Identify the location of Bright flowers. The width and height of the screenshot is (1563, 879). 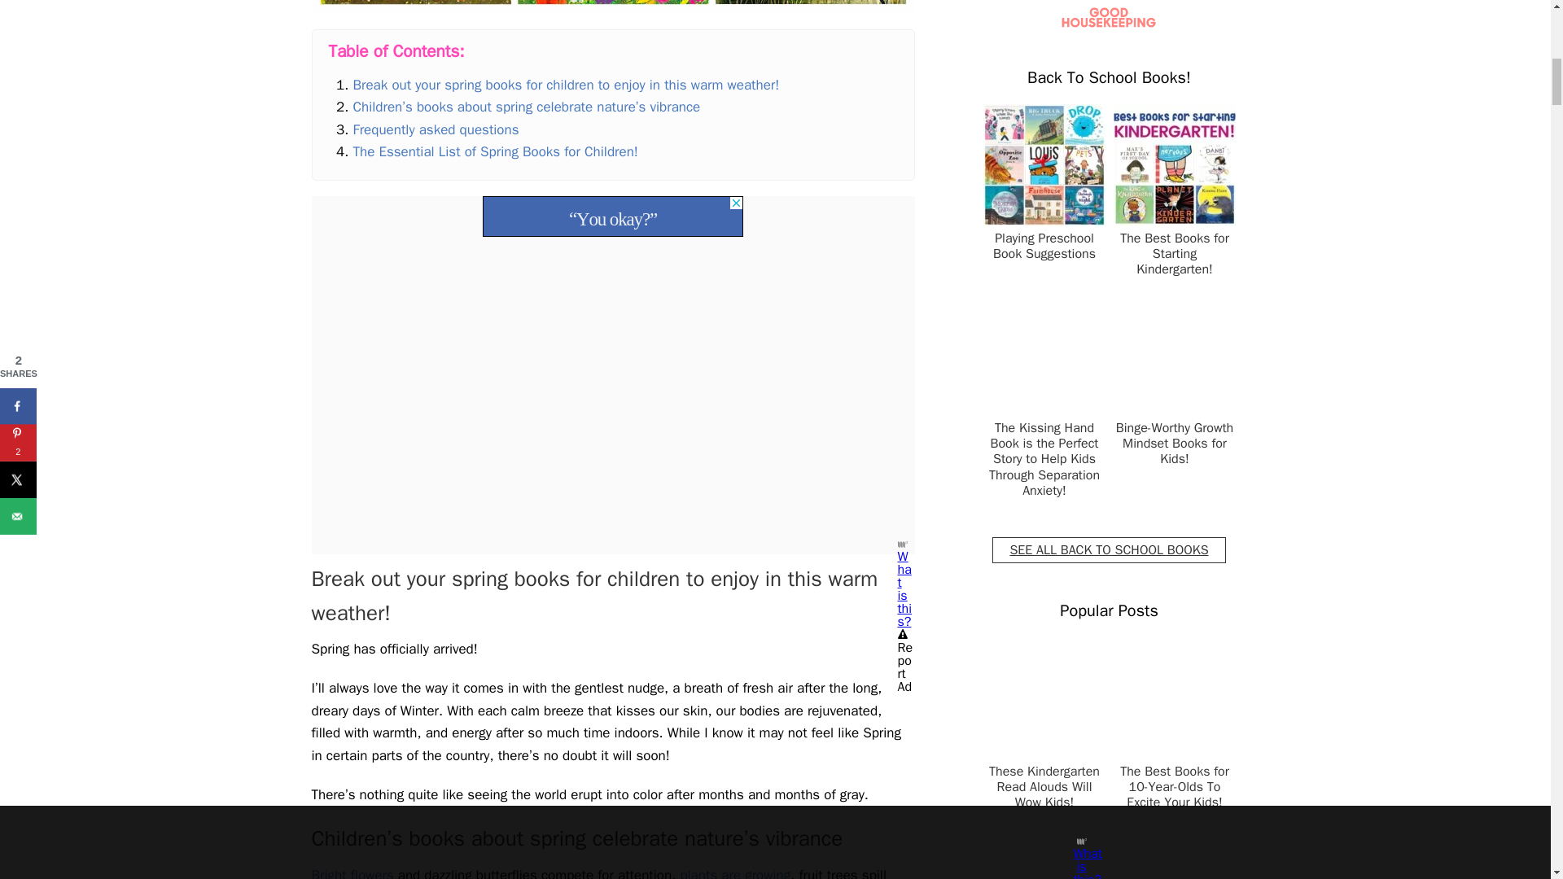
(352, 872).